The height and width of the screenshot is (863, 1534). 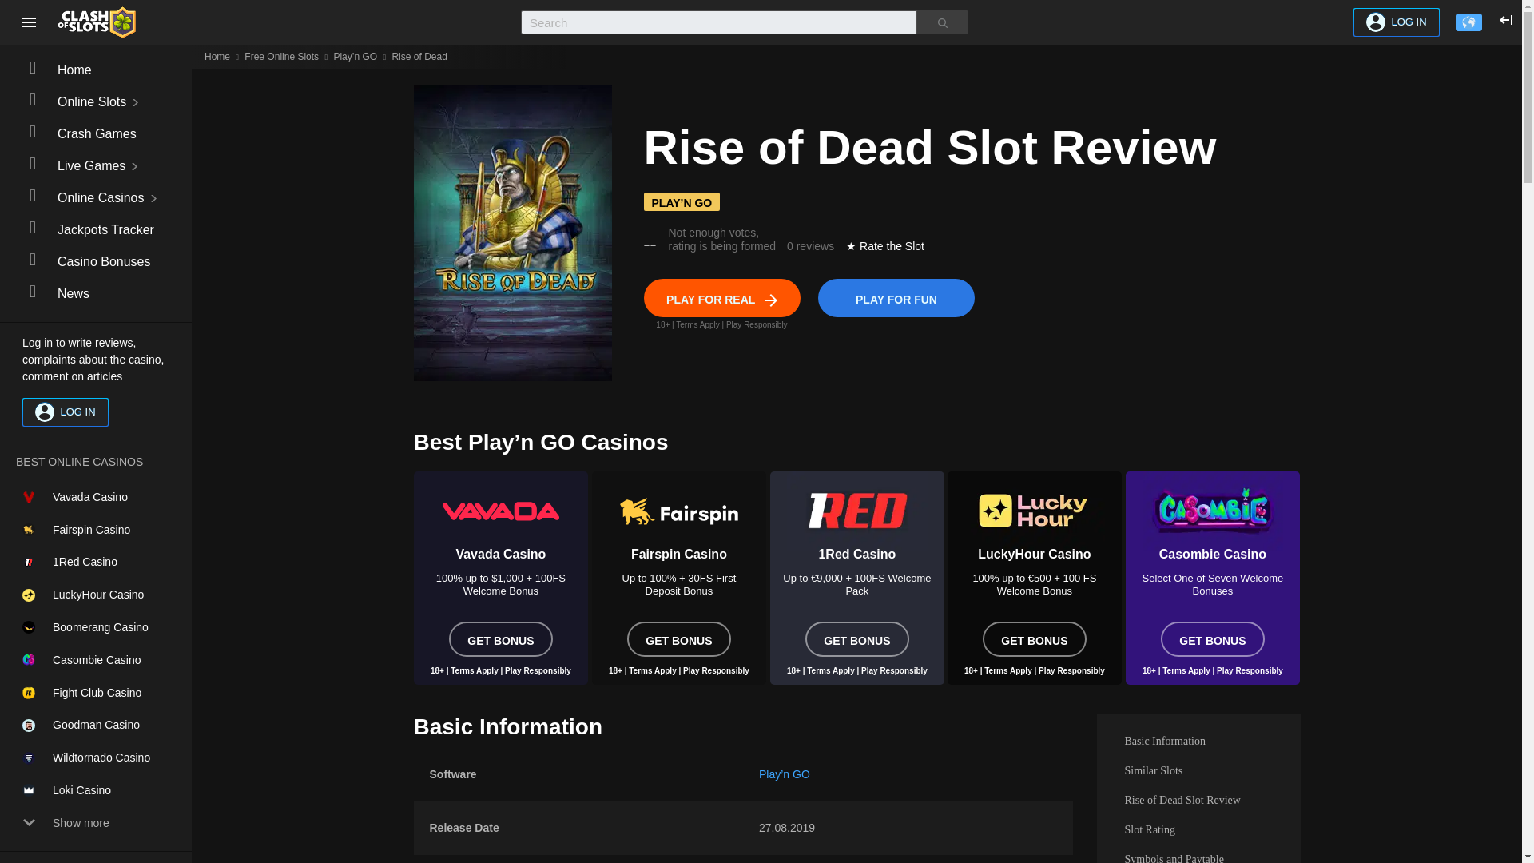 I want to click on Free Online Slots, so click(x=281, y=56).